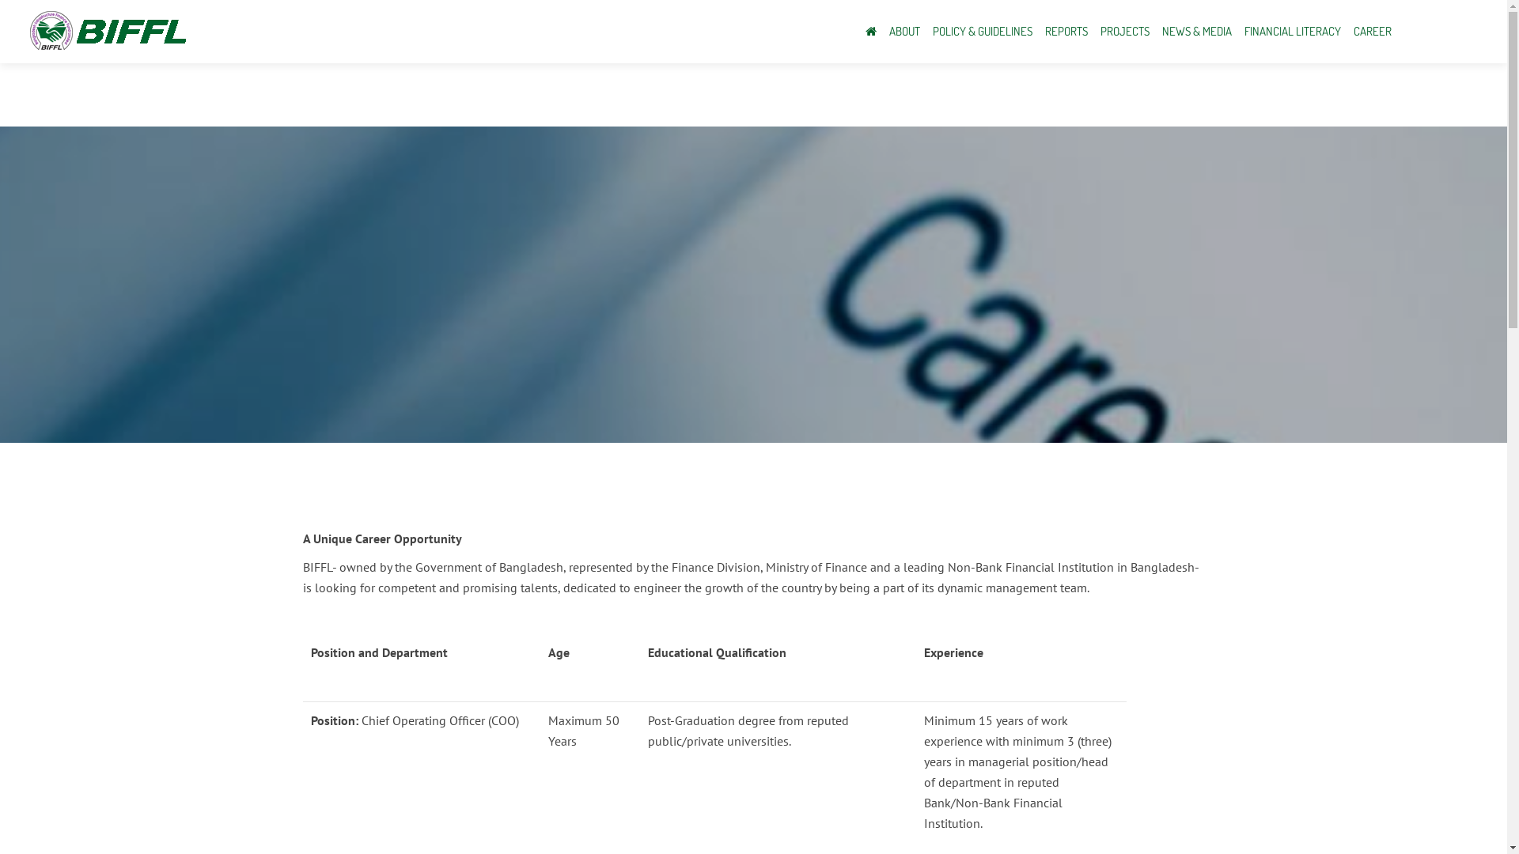 Image resolution: width=1519 pixels, height=854 pixels. I want to click on CAREER, so click(1373, 32).